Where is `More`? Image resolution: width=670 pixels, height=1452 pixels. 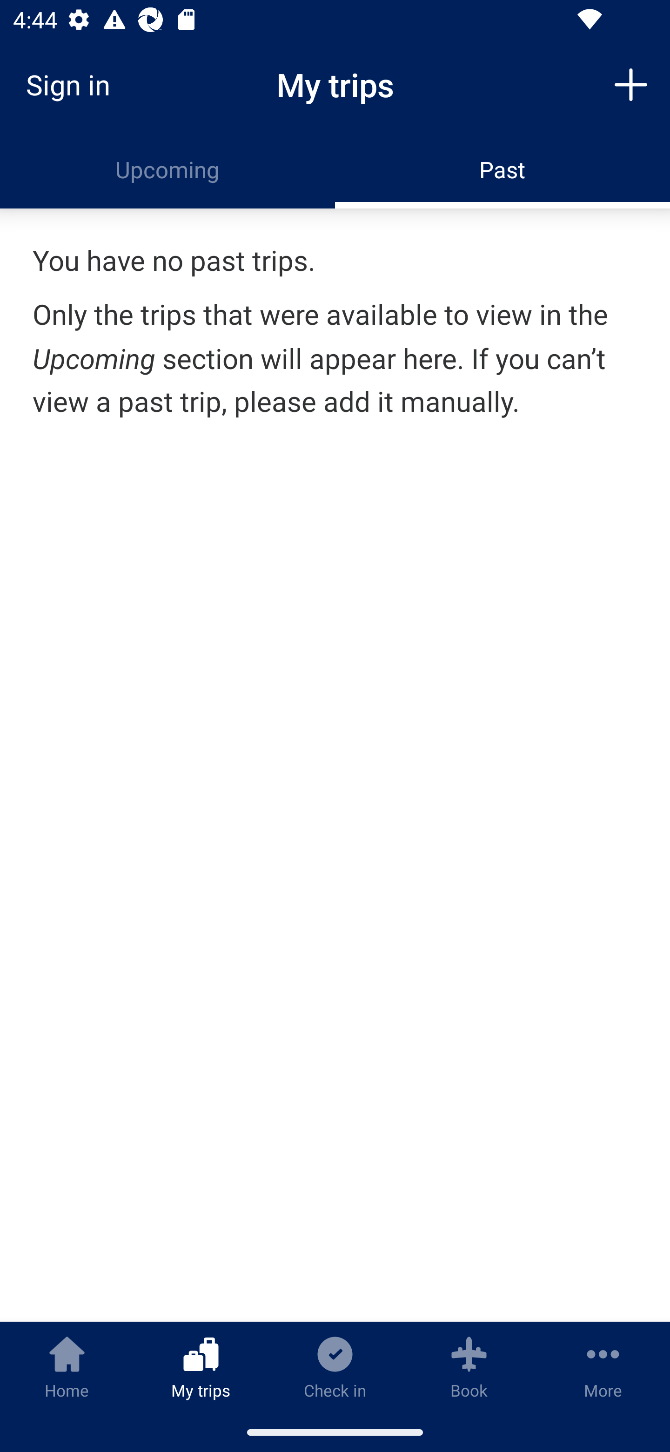 More is located at coordinates (603, 1367).